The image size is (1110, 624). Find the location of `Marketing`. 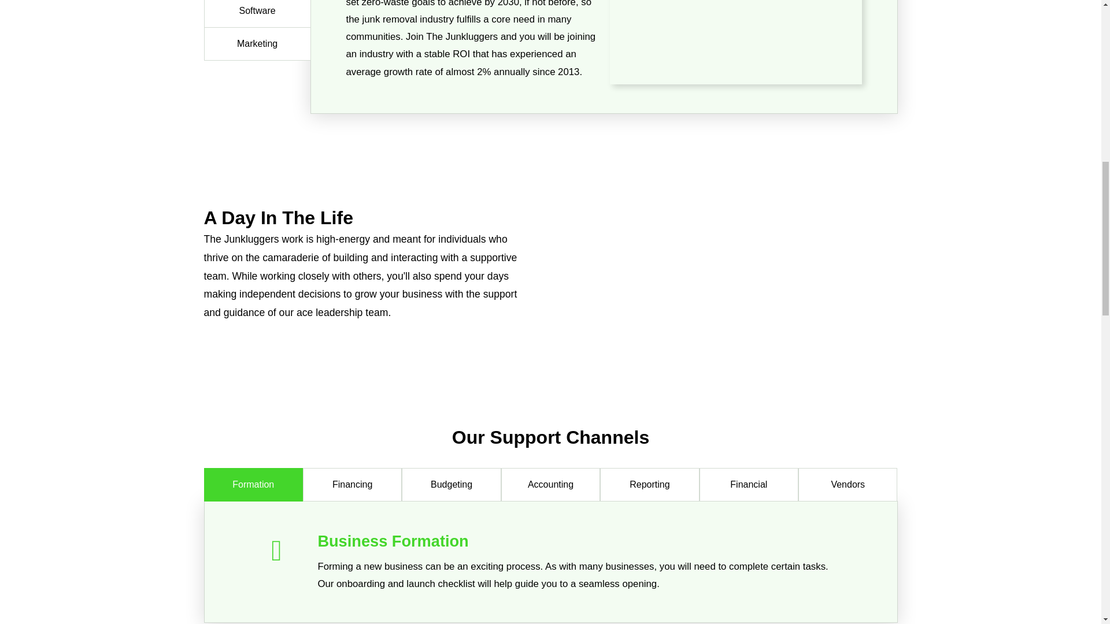

Marketing is located at coordinates (257, 44).